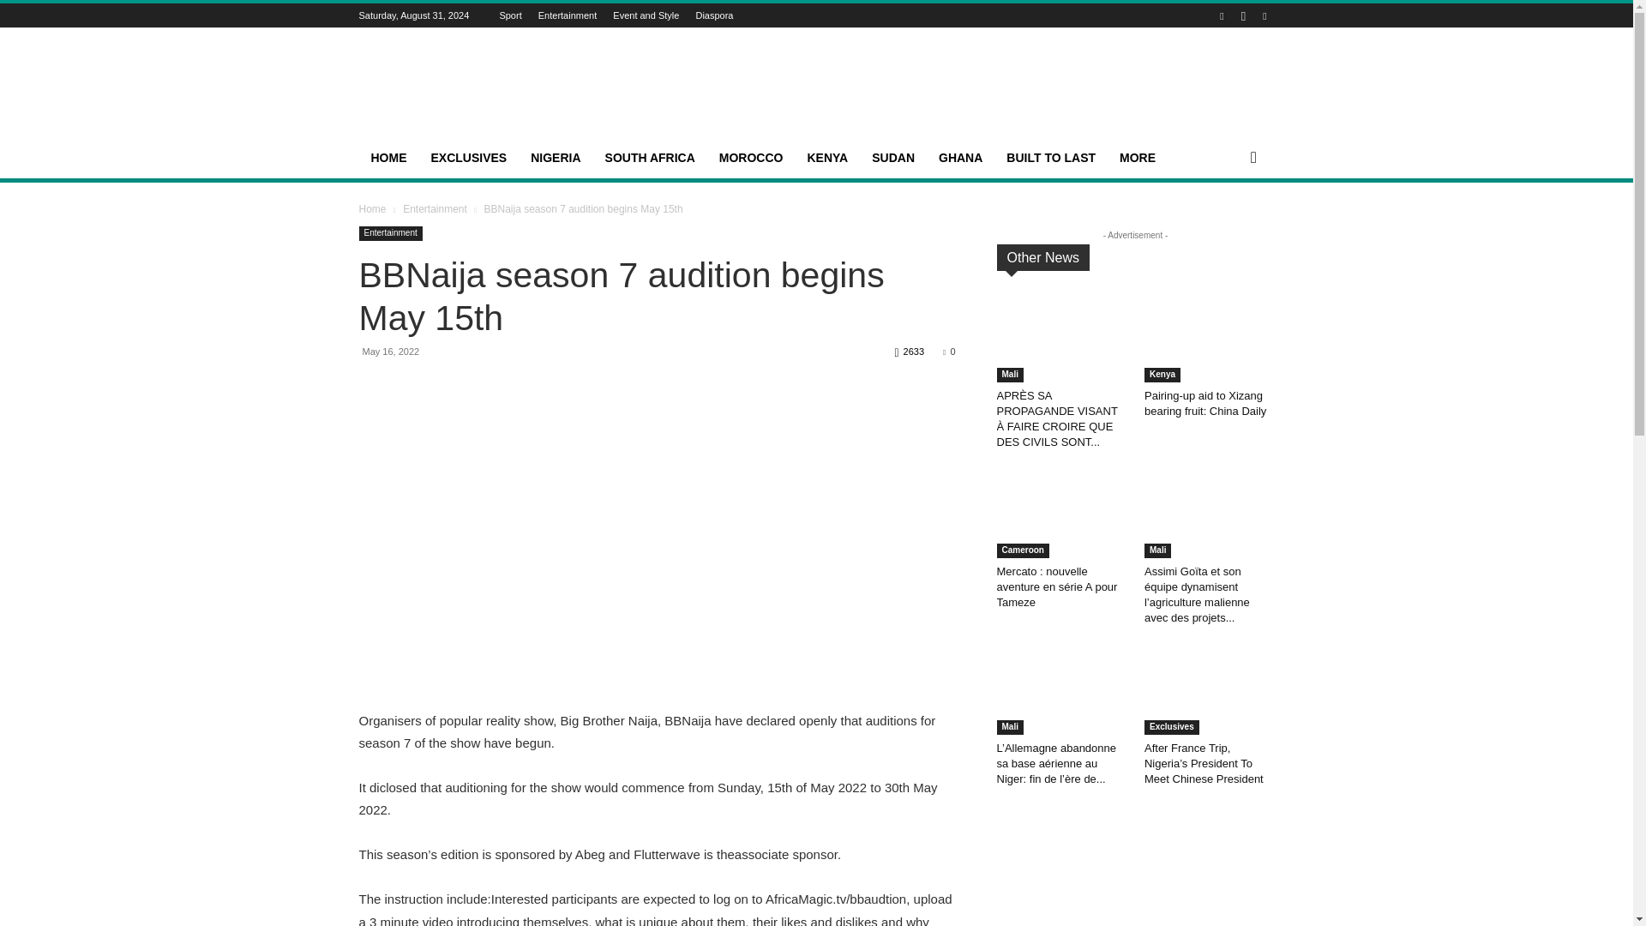  Describe the element at coordinates (713, 15) in the screenshot. I see `Diaspora` at that location.